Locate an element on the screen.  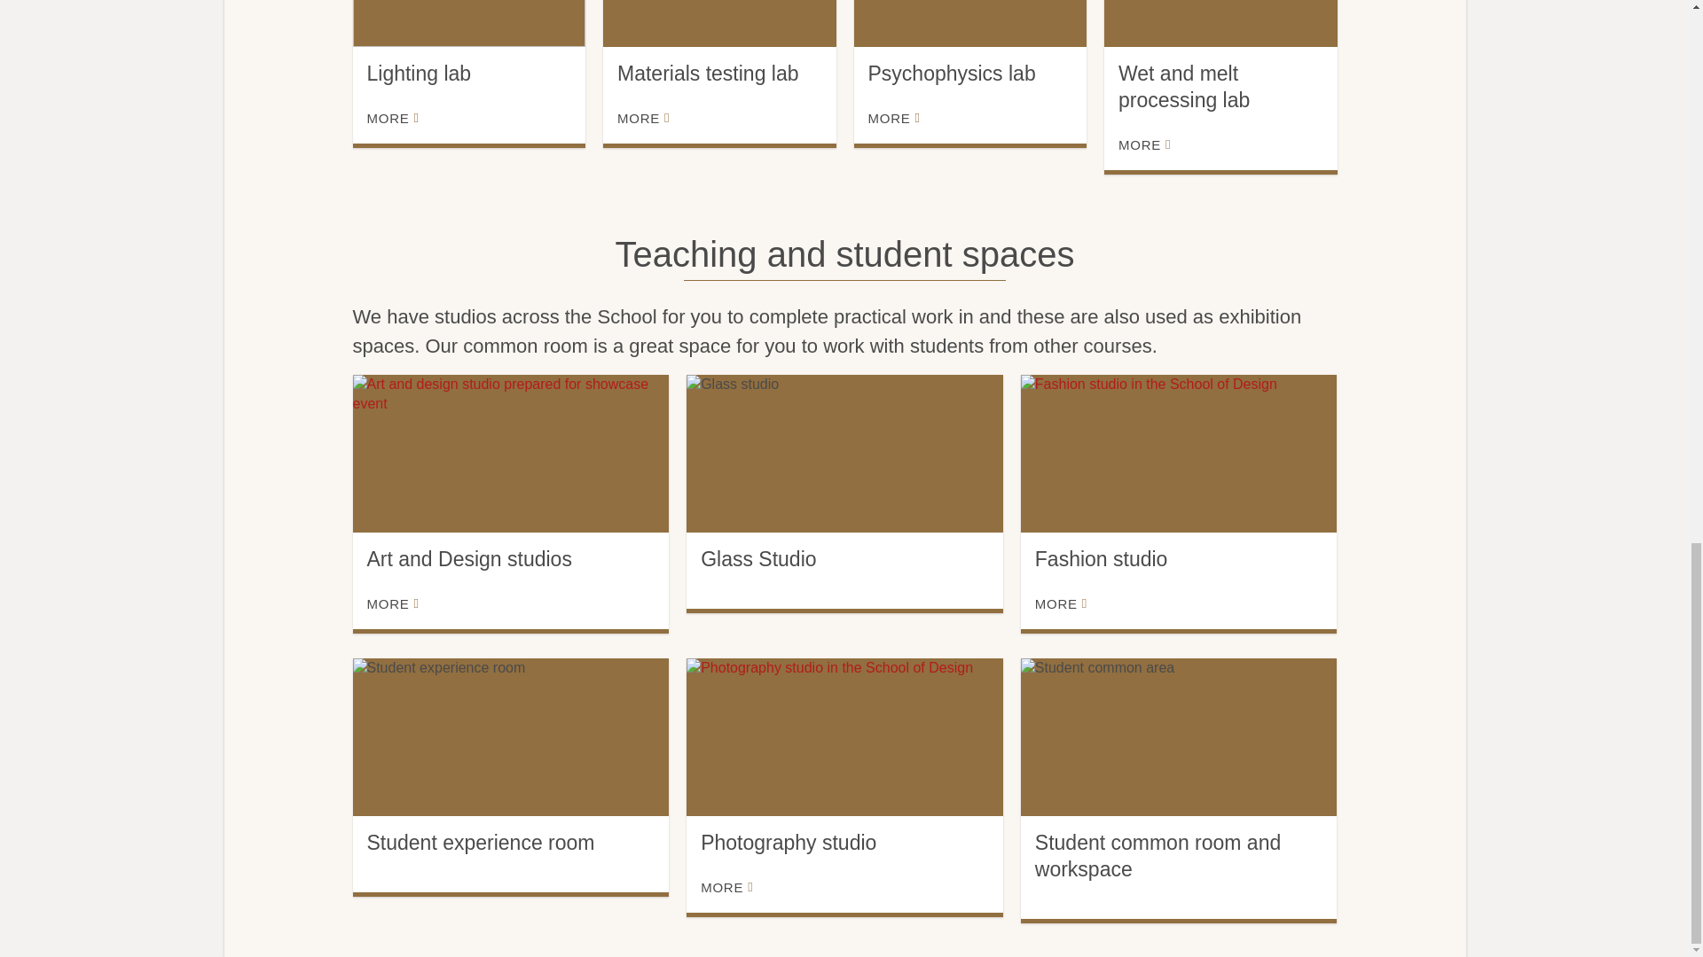
Lighting lab is located at coordinates (468, 23).